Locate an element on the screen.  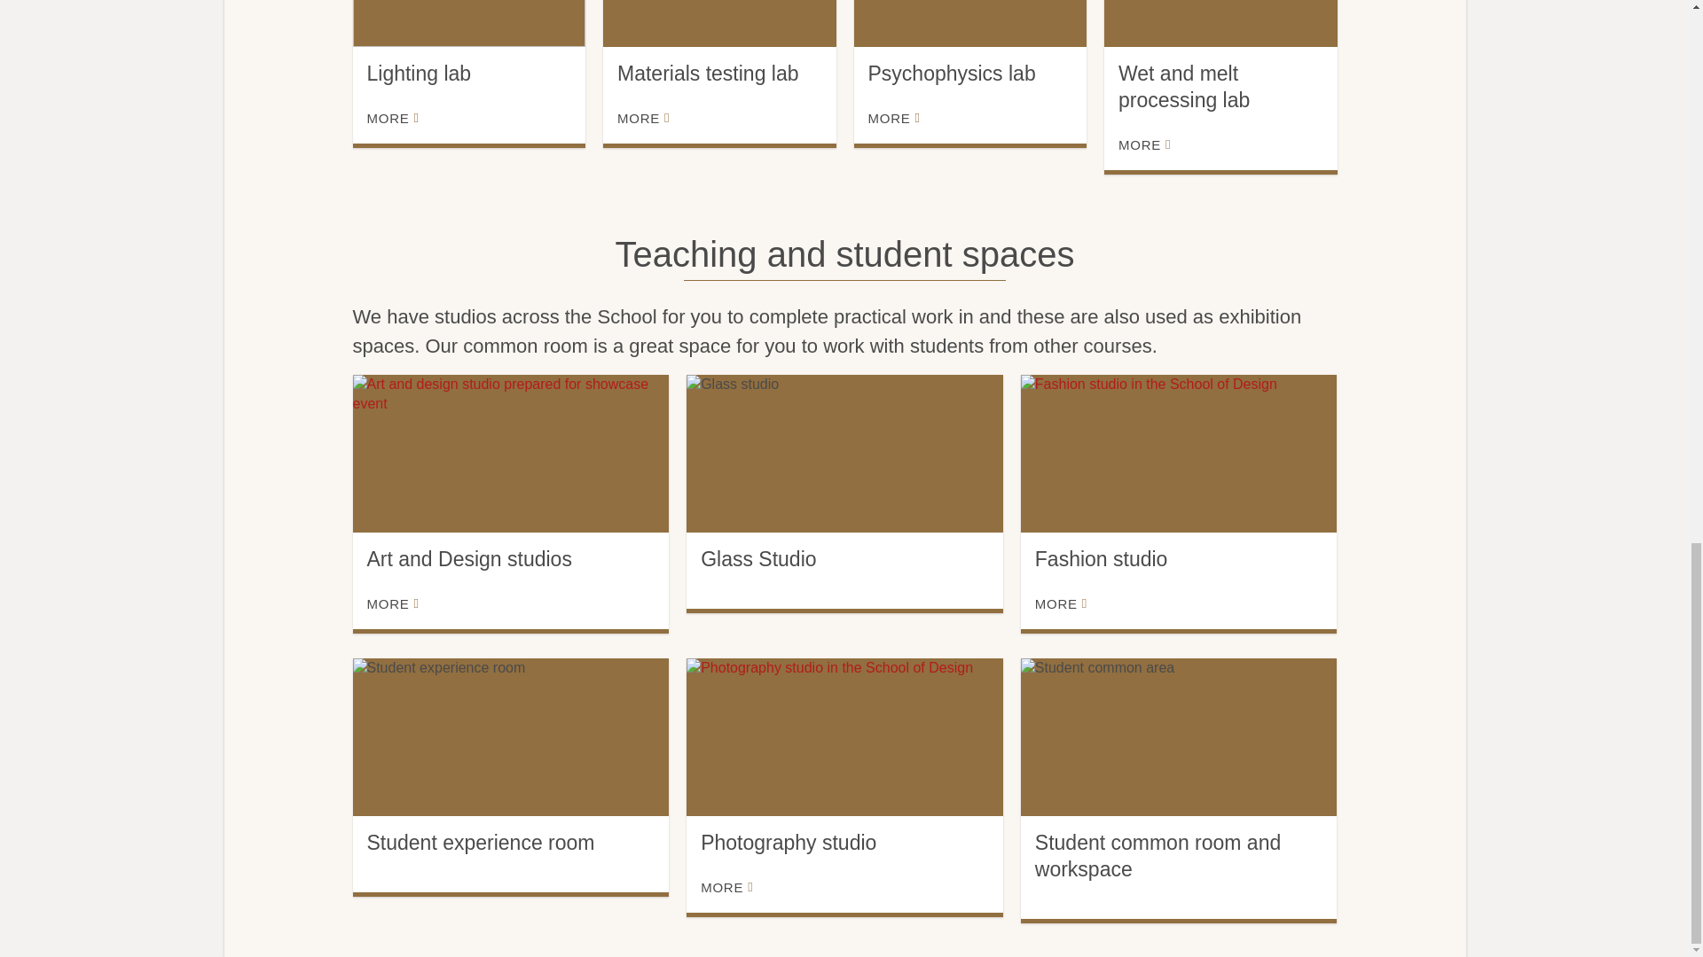
Lighting lab is located at coordinates (468, 23).